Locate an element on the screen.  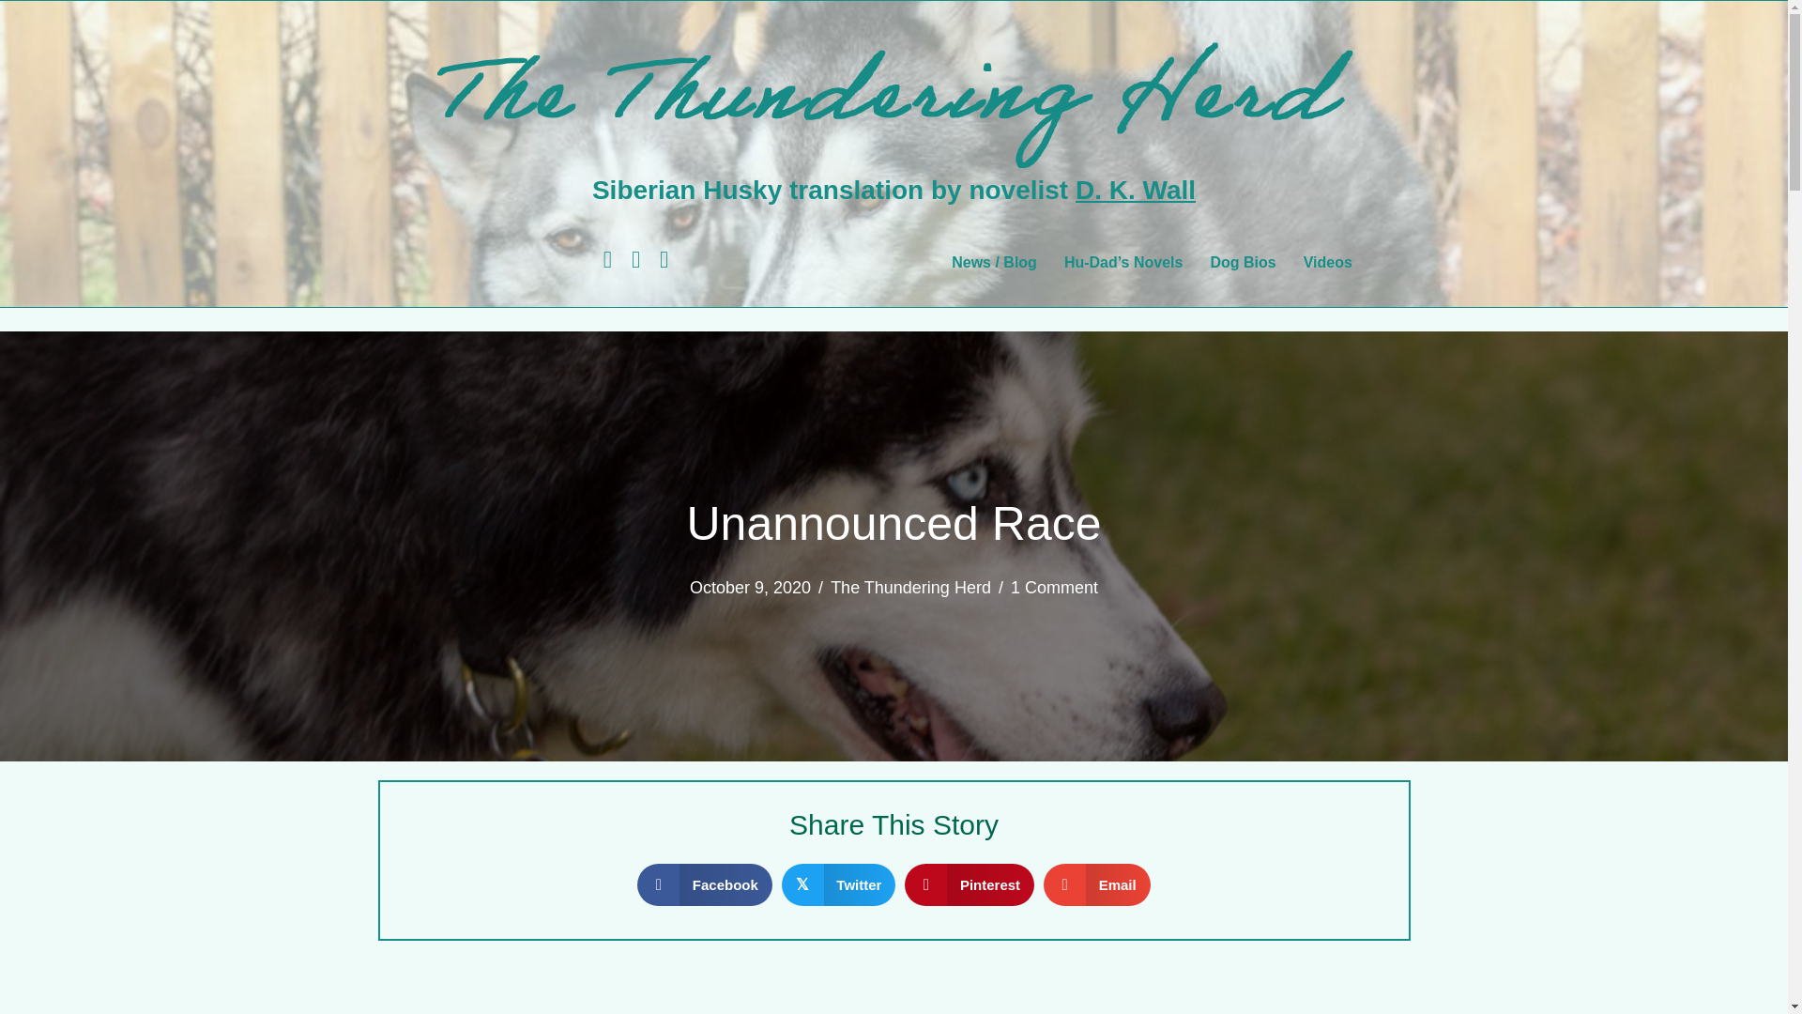
The Thundering Herd is located at coordinates (910, 588).